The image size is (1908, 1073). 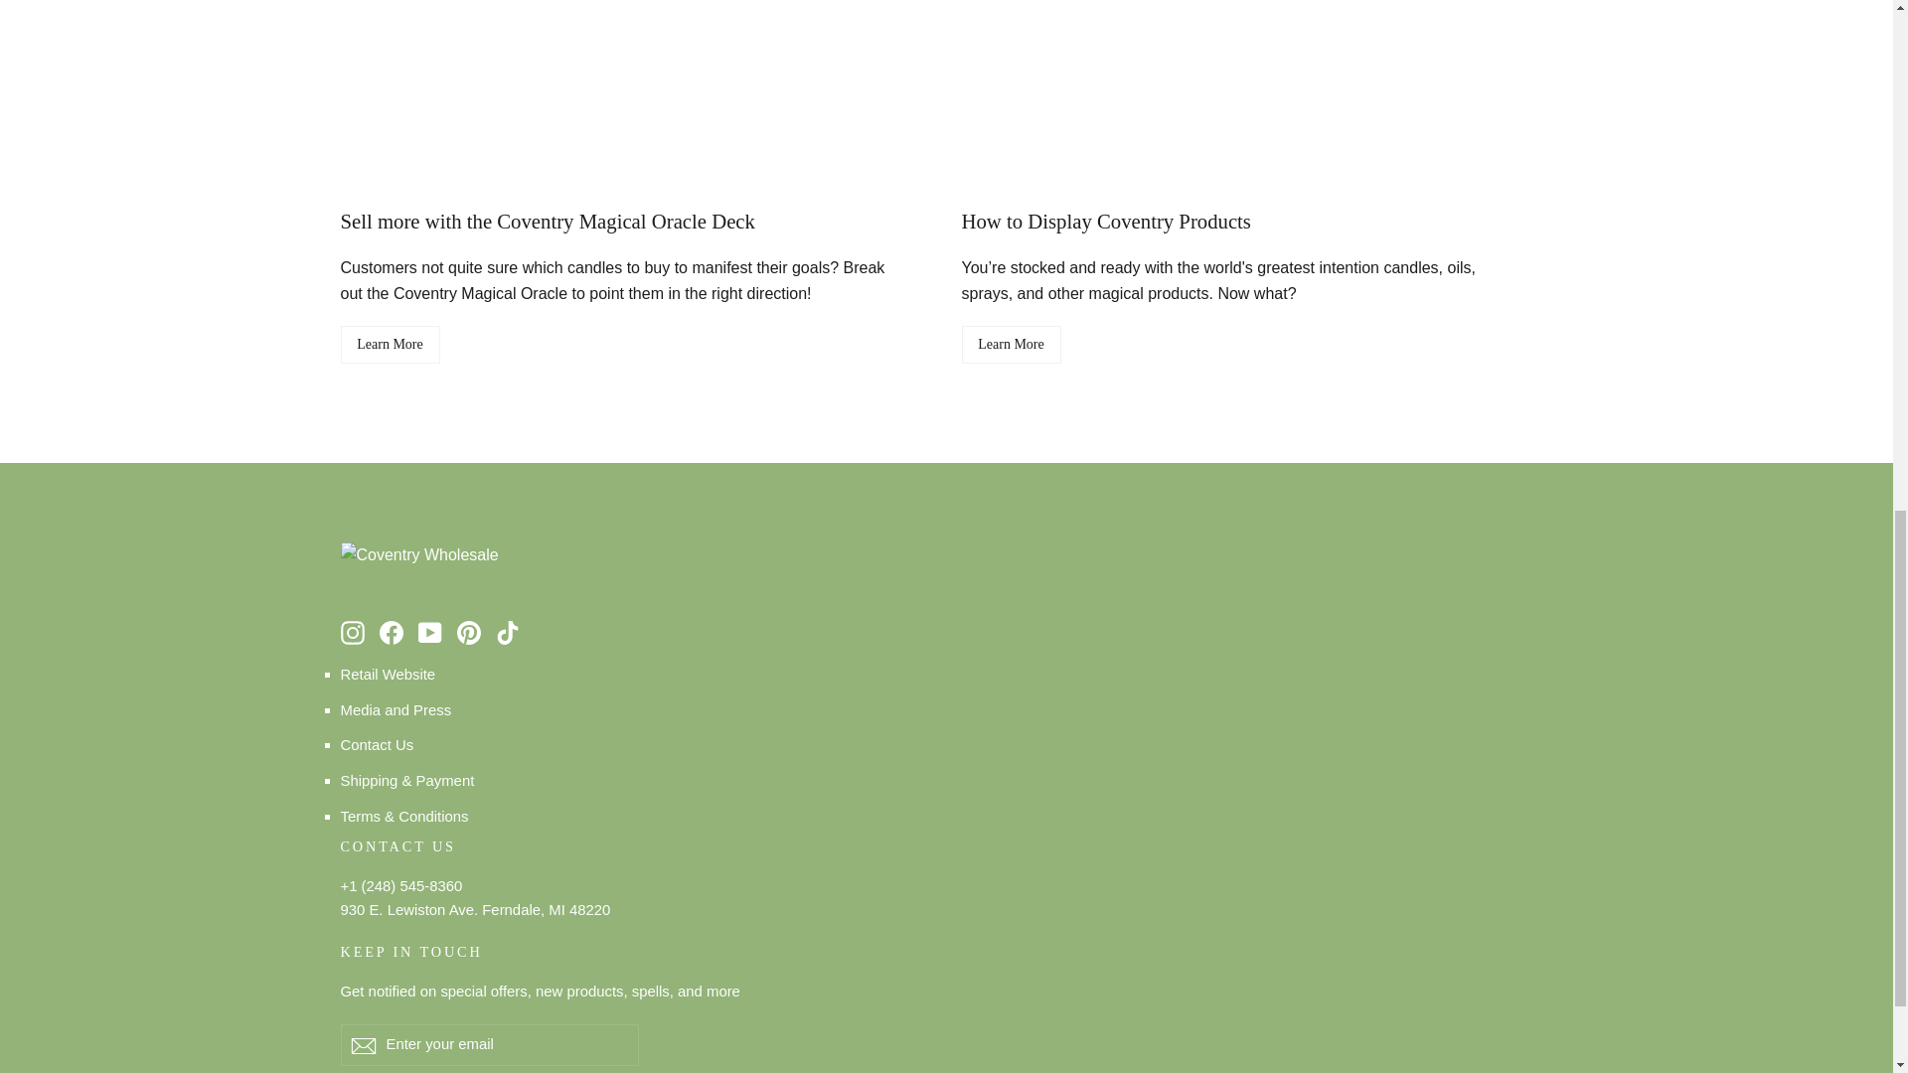 I want to click on Coventry Wholesale on Facebook, so click(x=392, y=632).